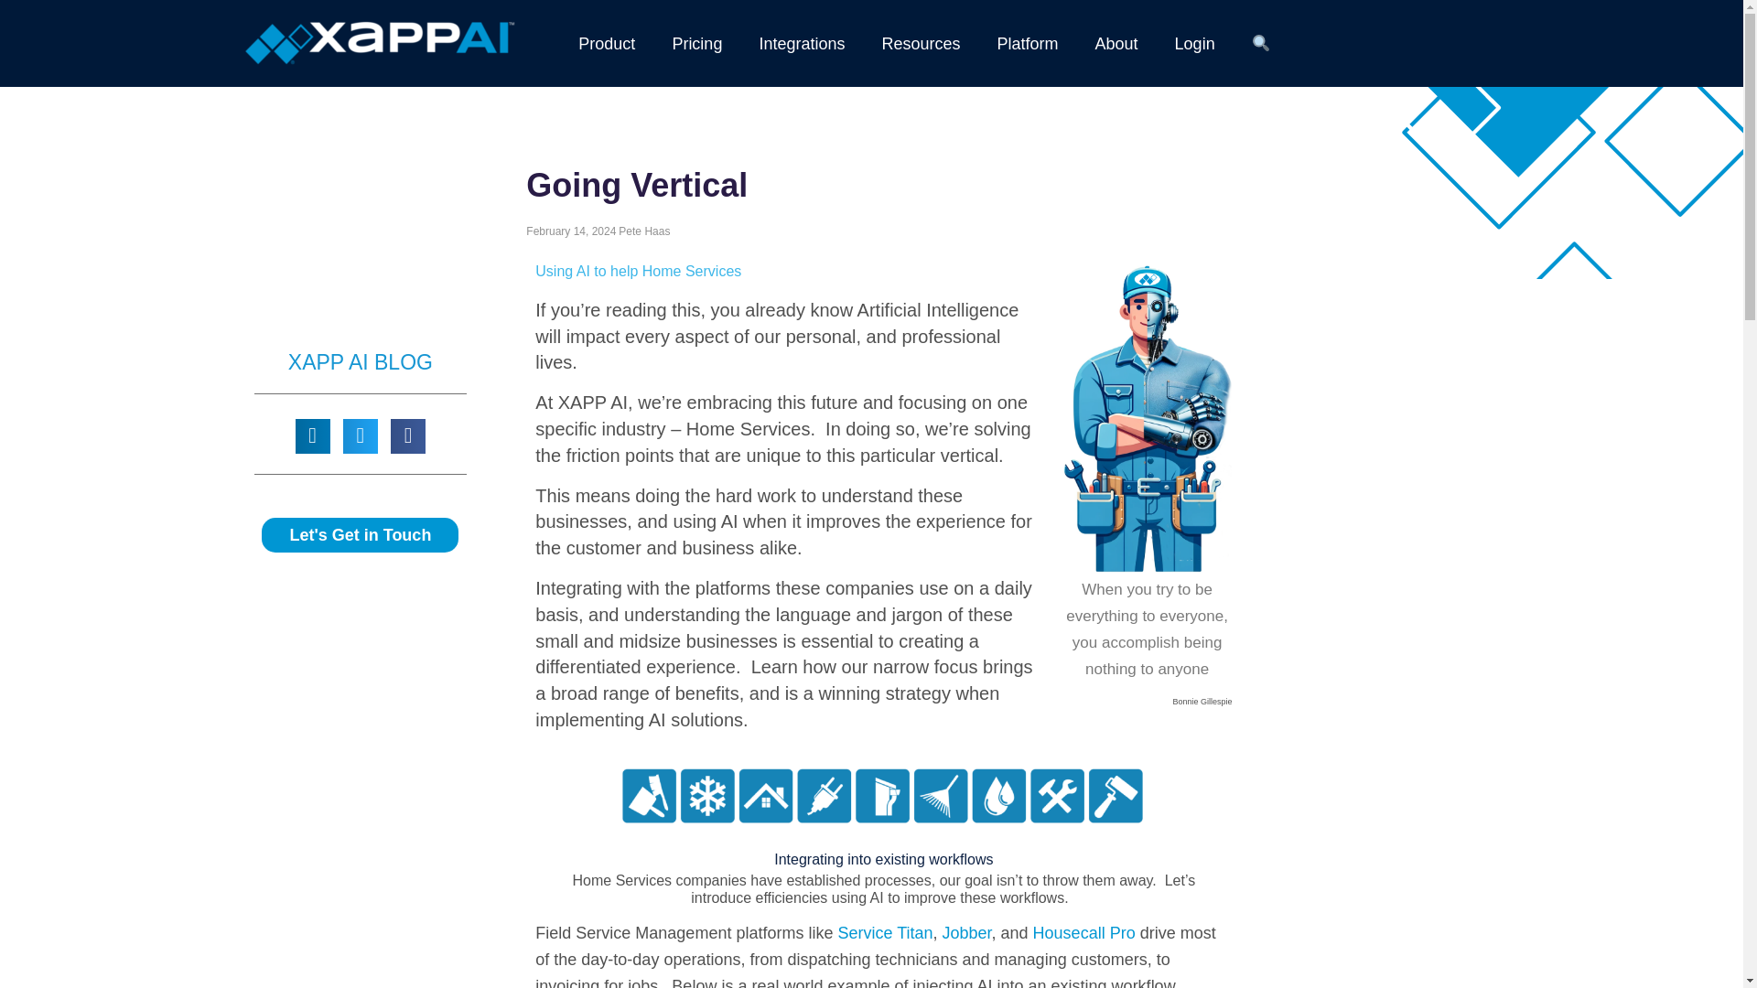  I want to click on Resources, so click(921, 42).